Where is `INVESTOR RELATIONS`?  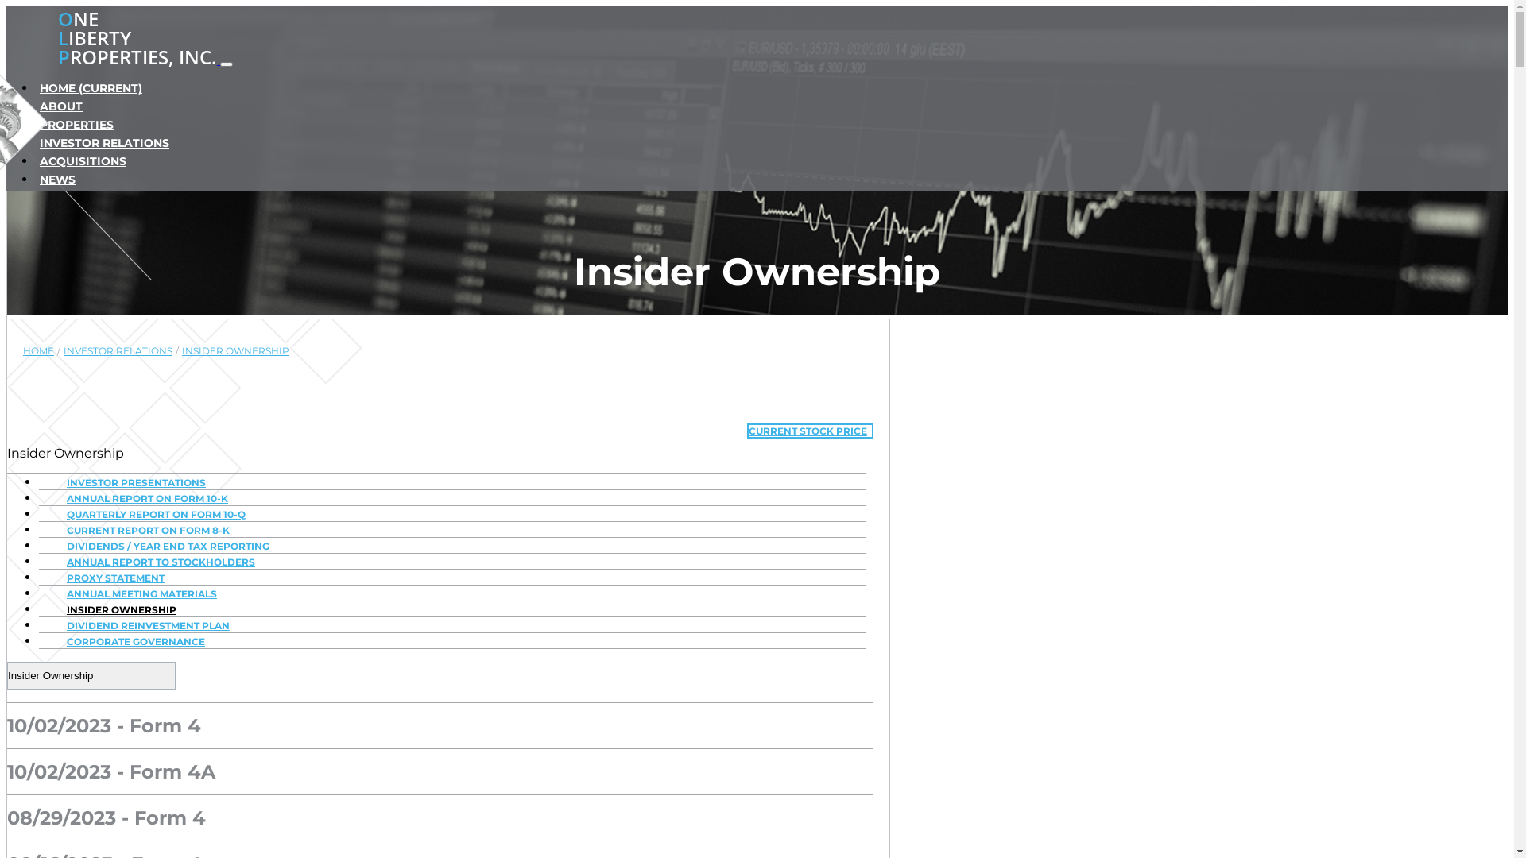
INVESTOR RELATIONS is located at coordinates (455, 145).